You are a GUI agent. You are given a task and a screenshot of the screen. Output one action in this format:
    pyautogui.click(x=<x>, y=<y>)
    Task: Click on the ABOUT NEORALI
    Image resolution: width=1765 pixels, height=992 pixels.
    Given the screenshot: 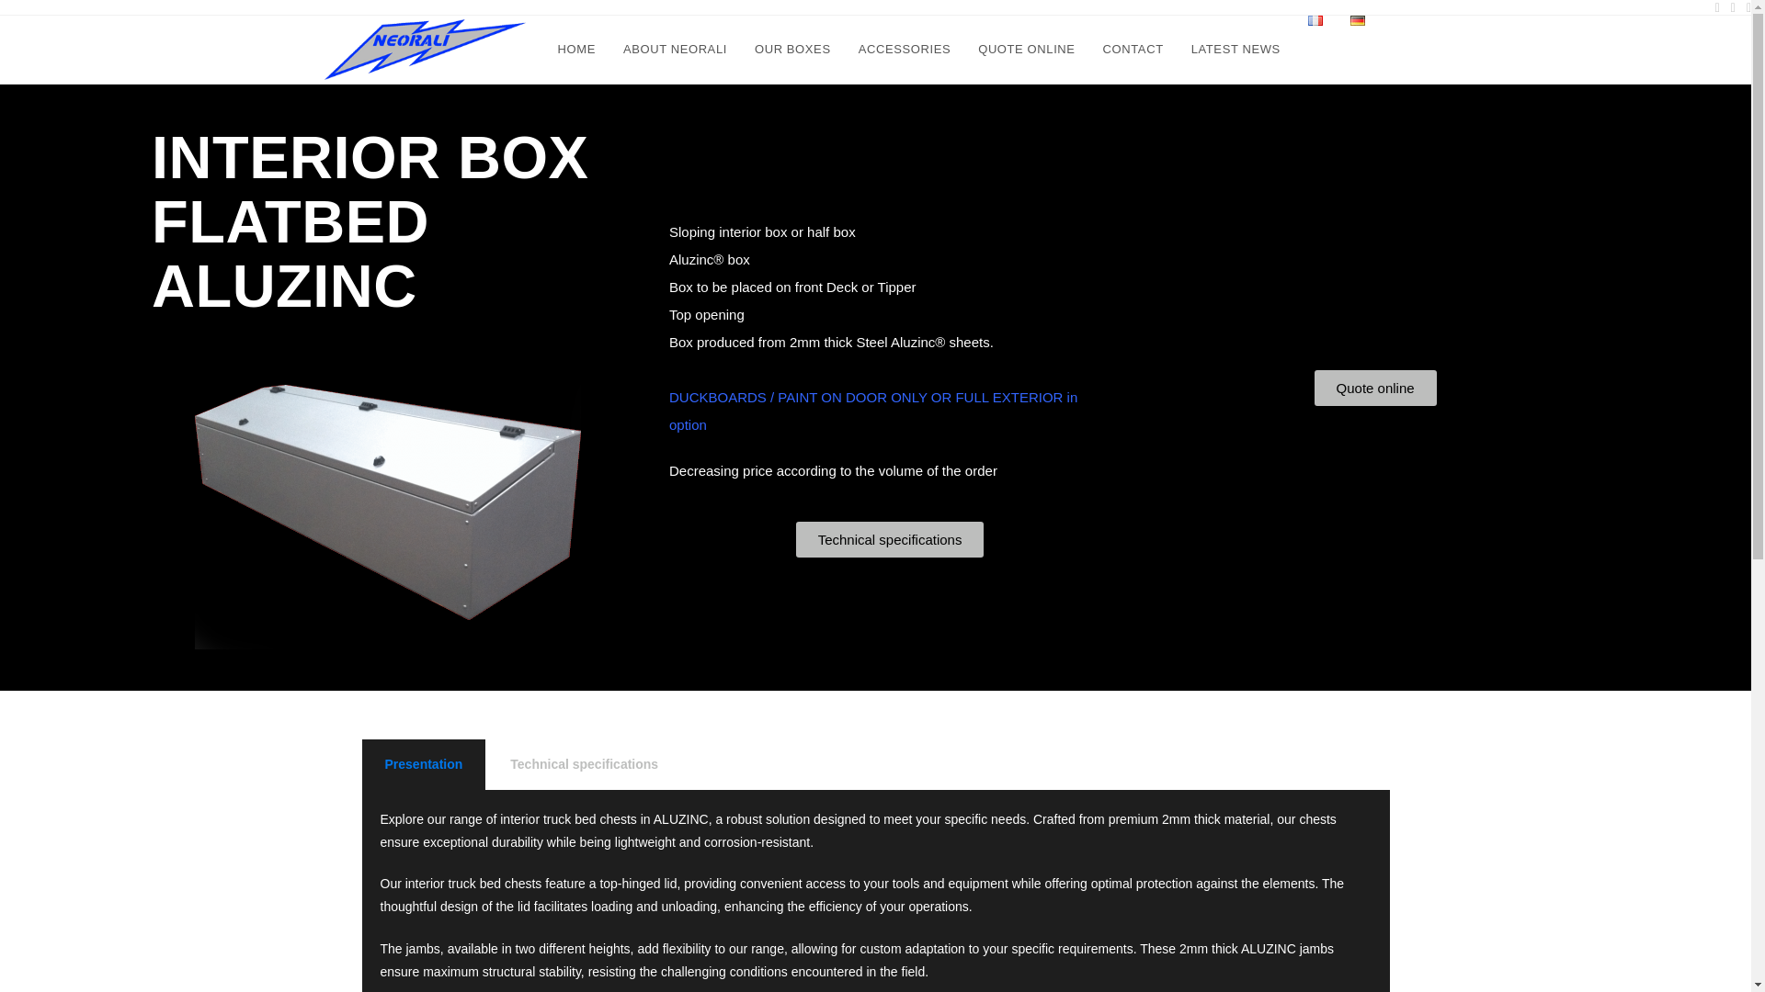 What is the action you would take?
    pyautogui.click(x=675, y=50)
    